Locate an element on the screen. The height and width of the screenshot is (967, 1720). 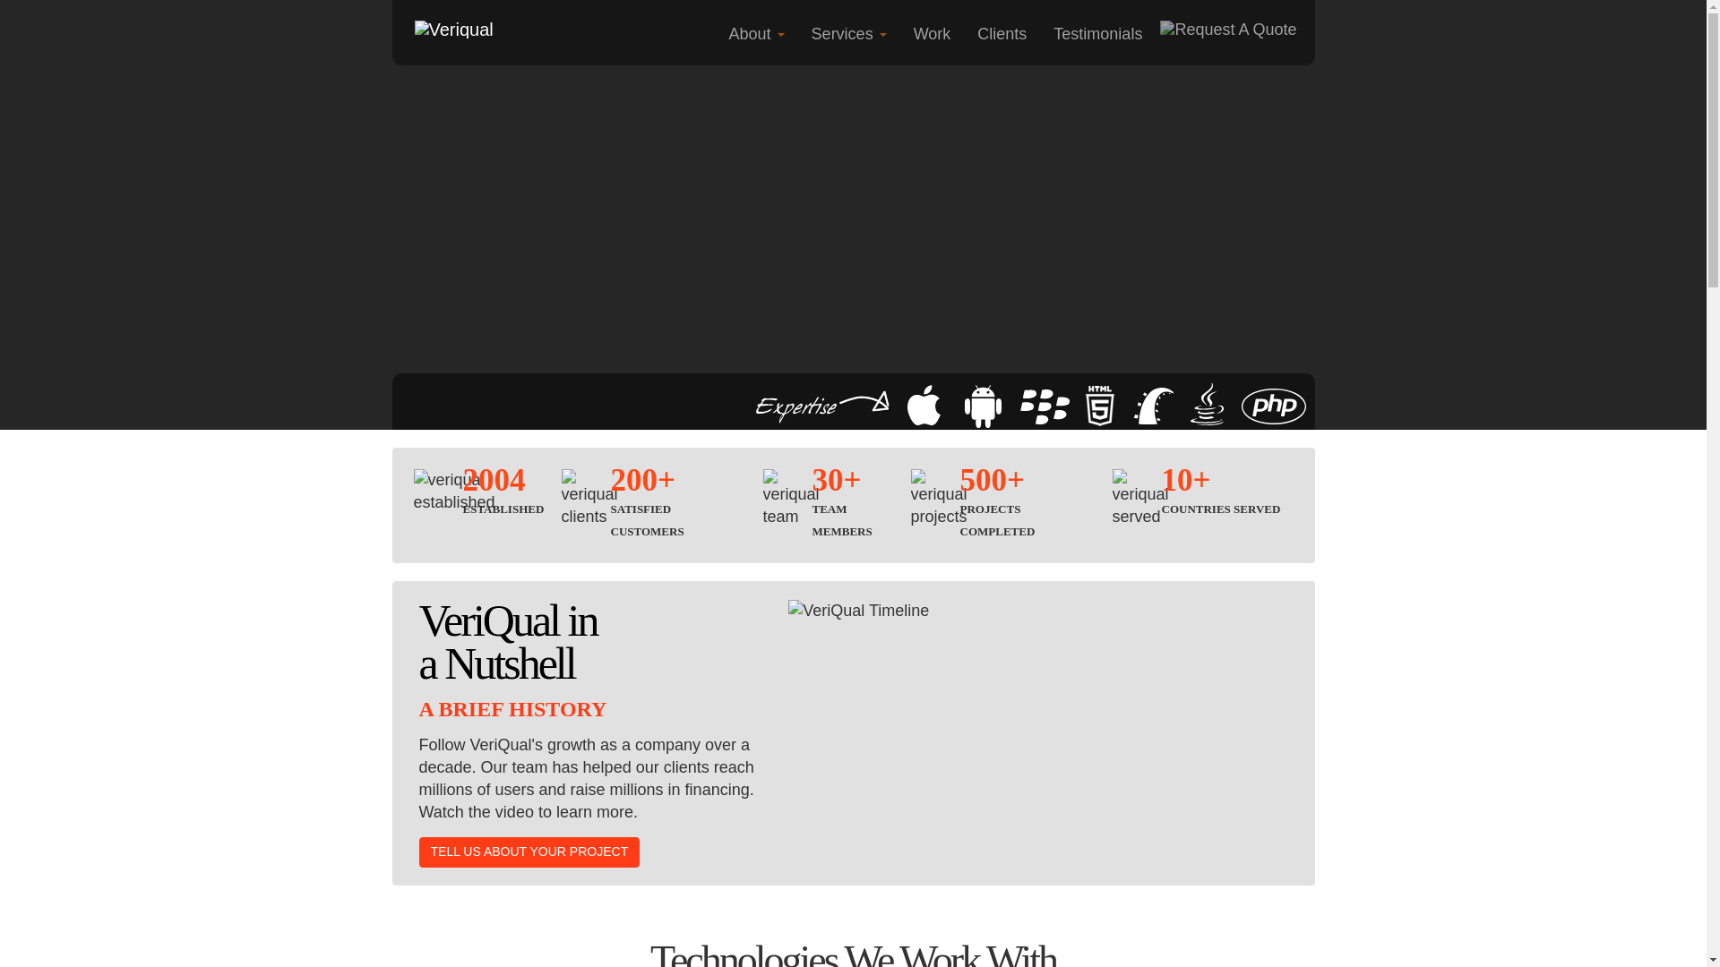
Clients is located at coordinates (1002, 34).